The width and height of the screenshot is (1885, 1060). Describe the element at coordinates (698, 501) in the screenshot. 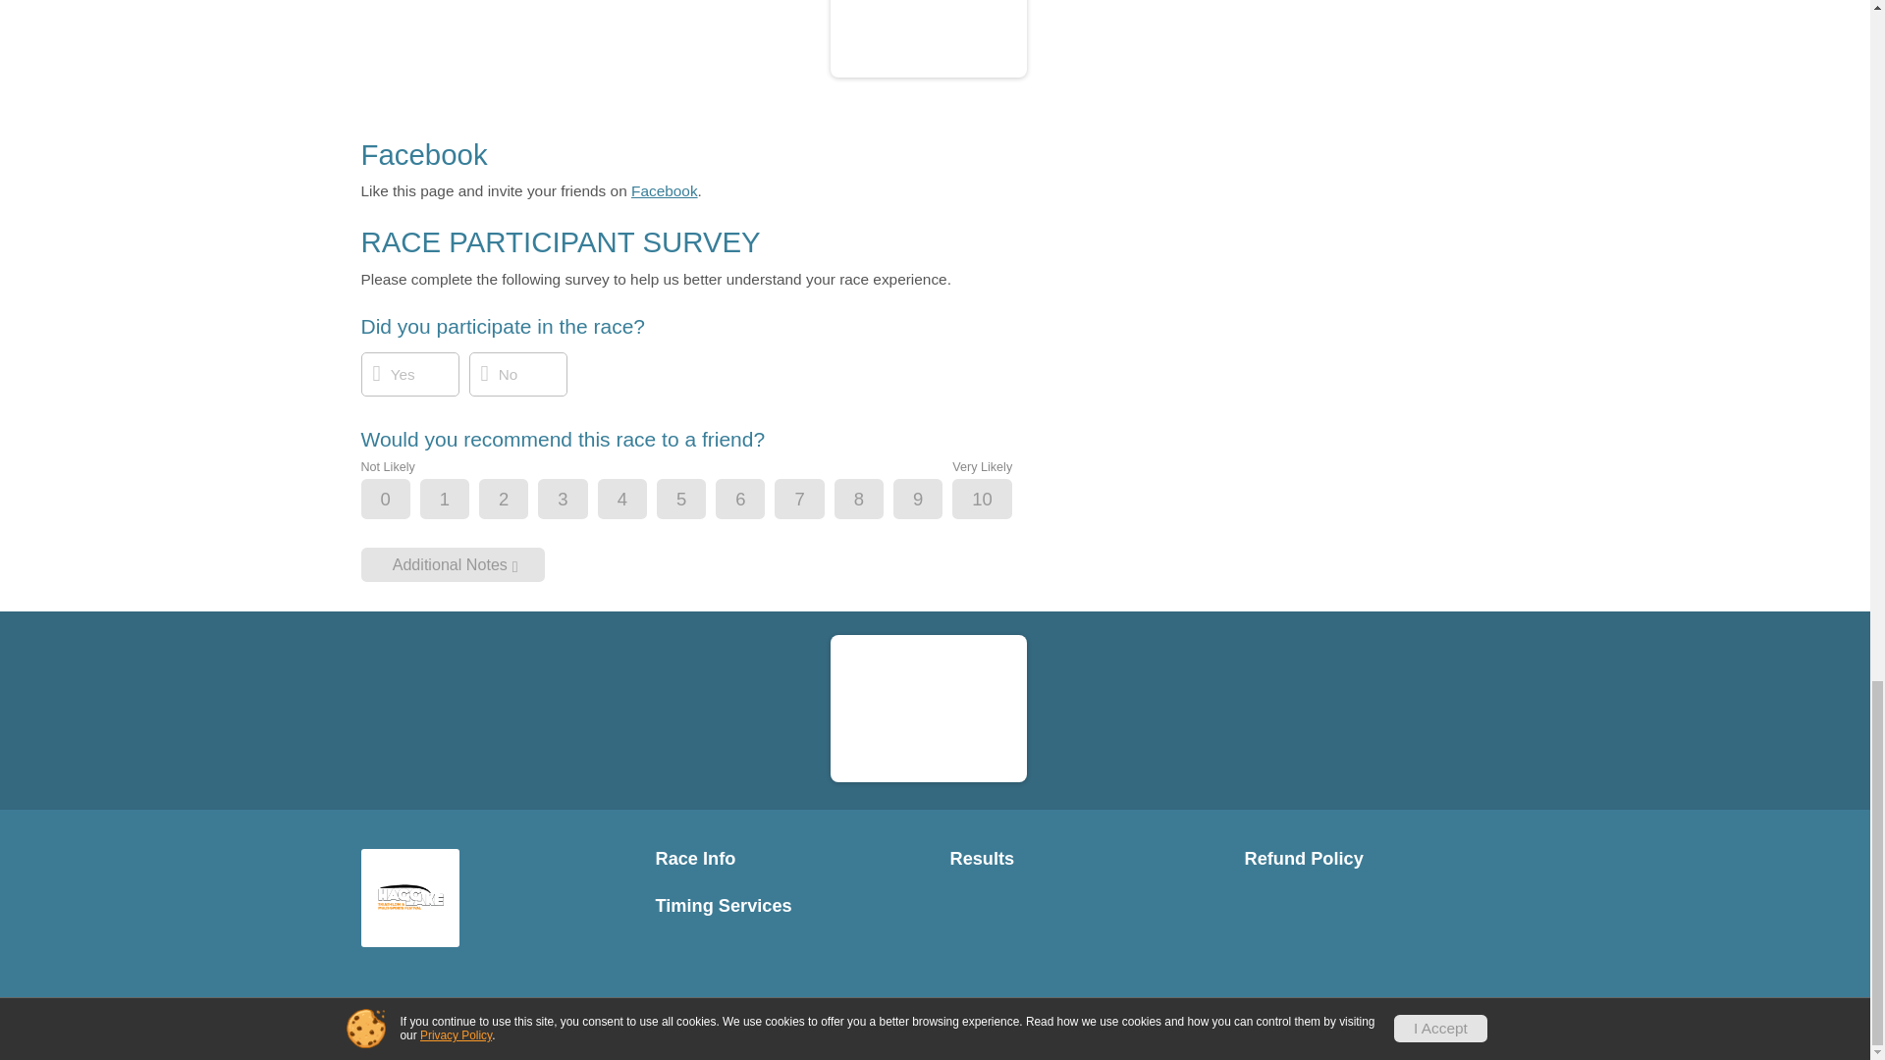

I see `5` at that location.